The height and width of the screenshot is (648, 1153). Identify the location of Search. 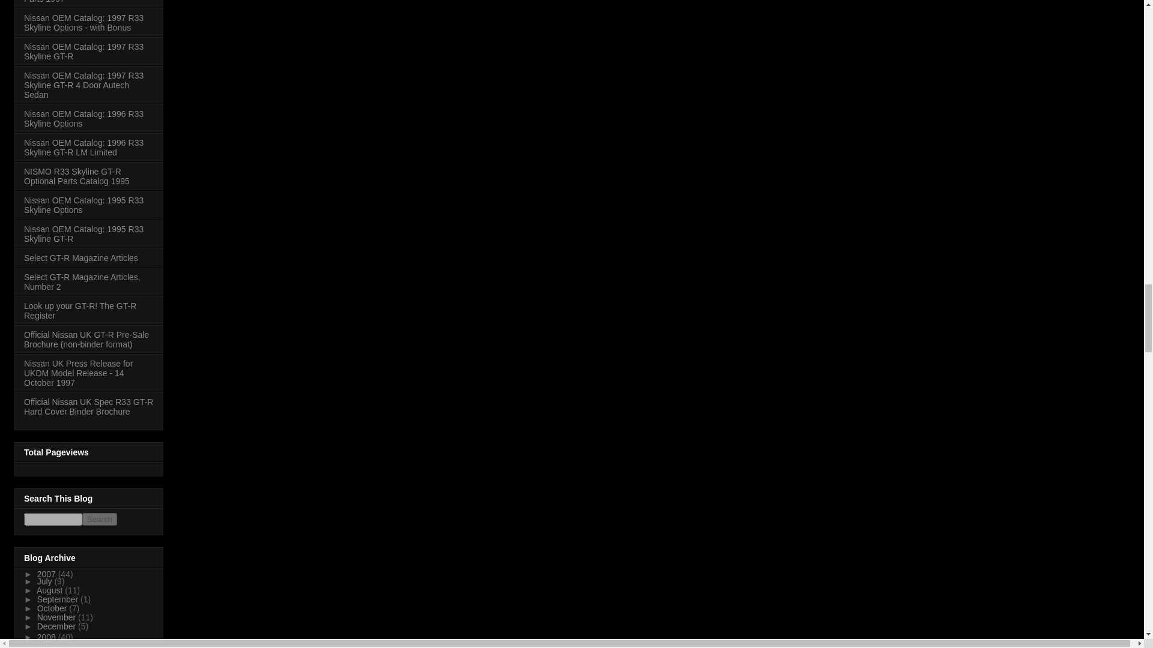
(100, 519).